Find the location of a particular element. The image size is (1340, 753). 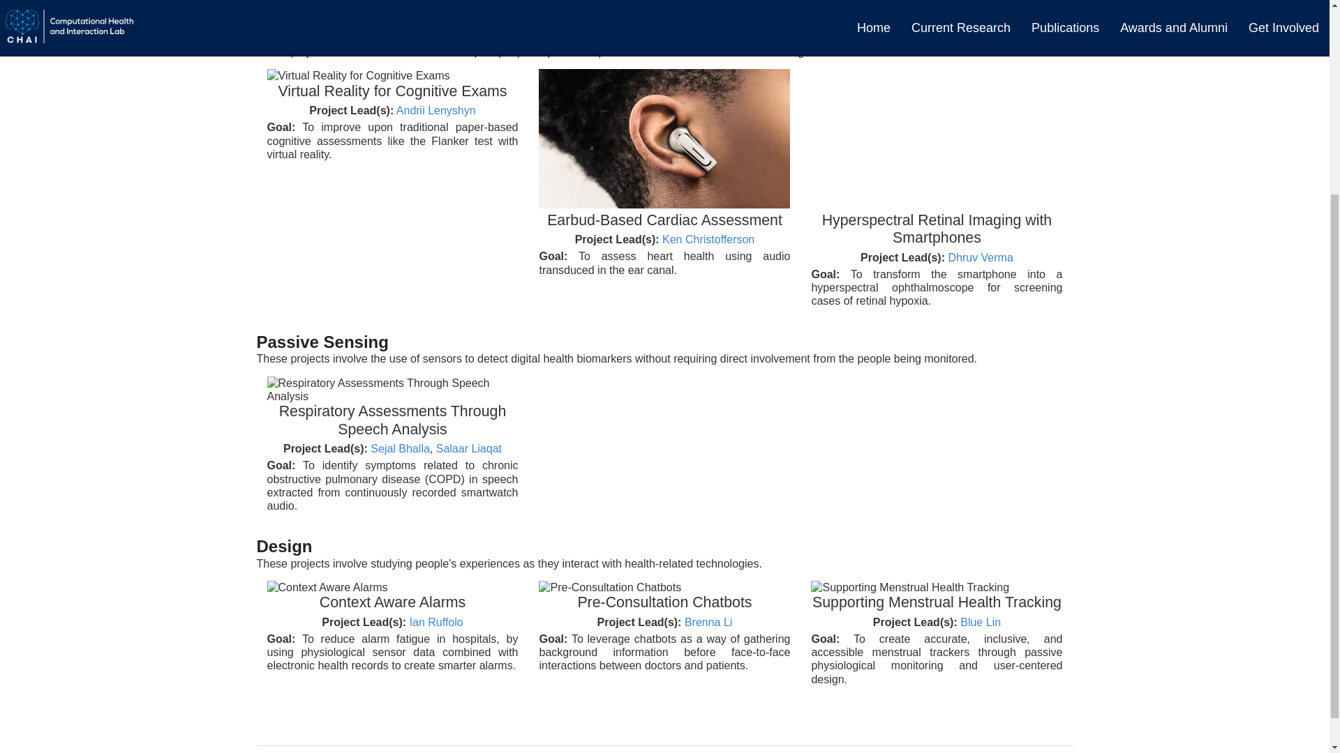

Salaar Liaqat is located at coordinates (469, 449).